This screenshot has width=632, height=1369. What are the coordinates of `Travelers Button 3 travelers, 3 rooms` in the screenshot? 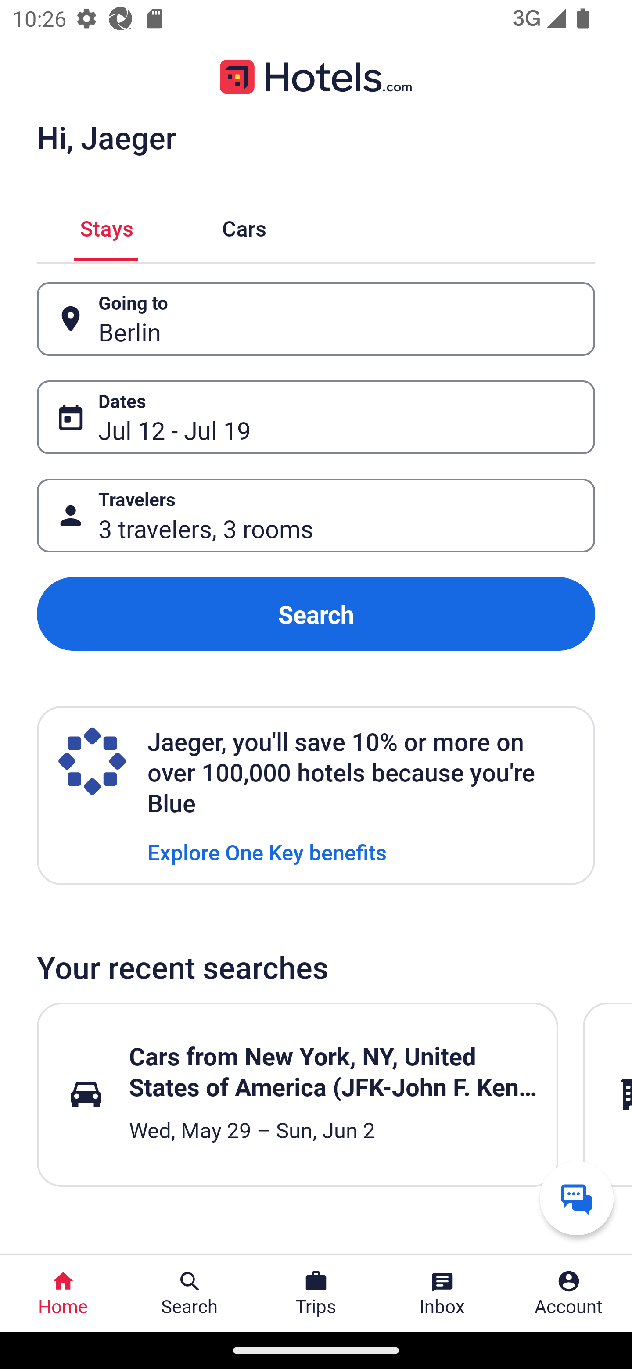 It's located at (316, 516).